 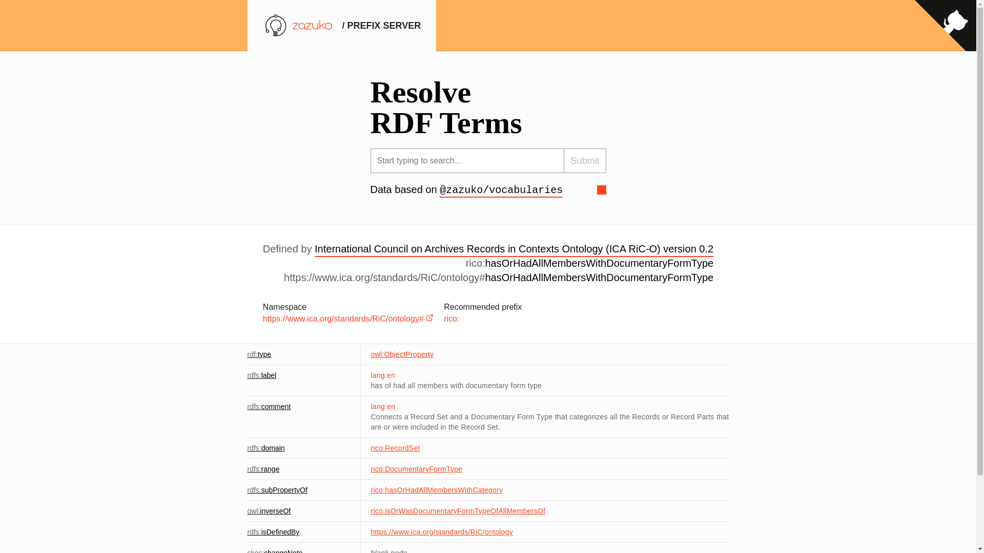 I want to click on rdfs: domain, so click(x=265, y=448).